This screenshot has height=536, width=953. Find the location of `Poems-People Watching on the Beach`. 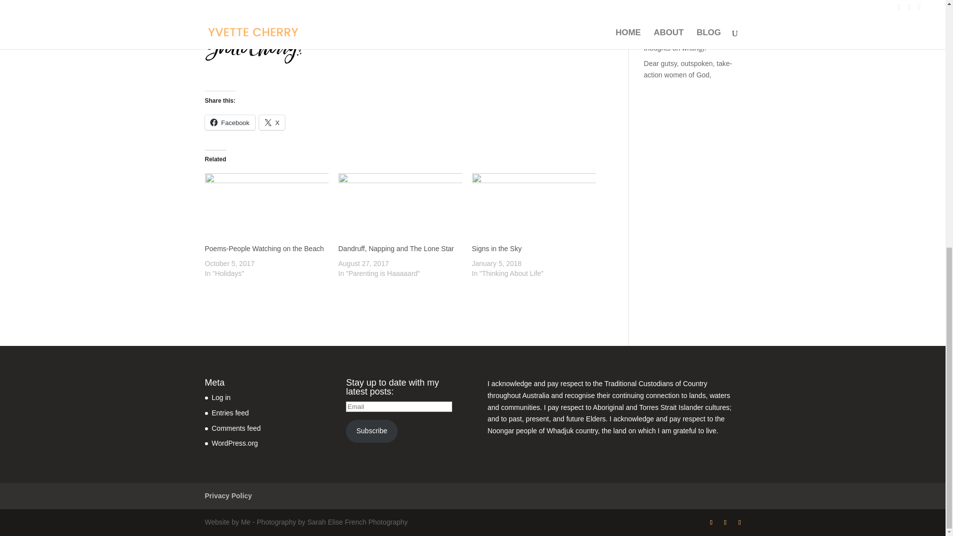

Poems-People Watching on the Beach is located at coordinates (264, 248).